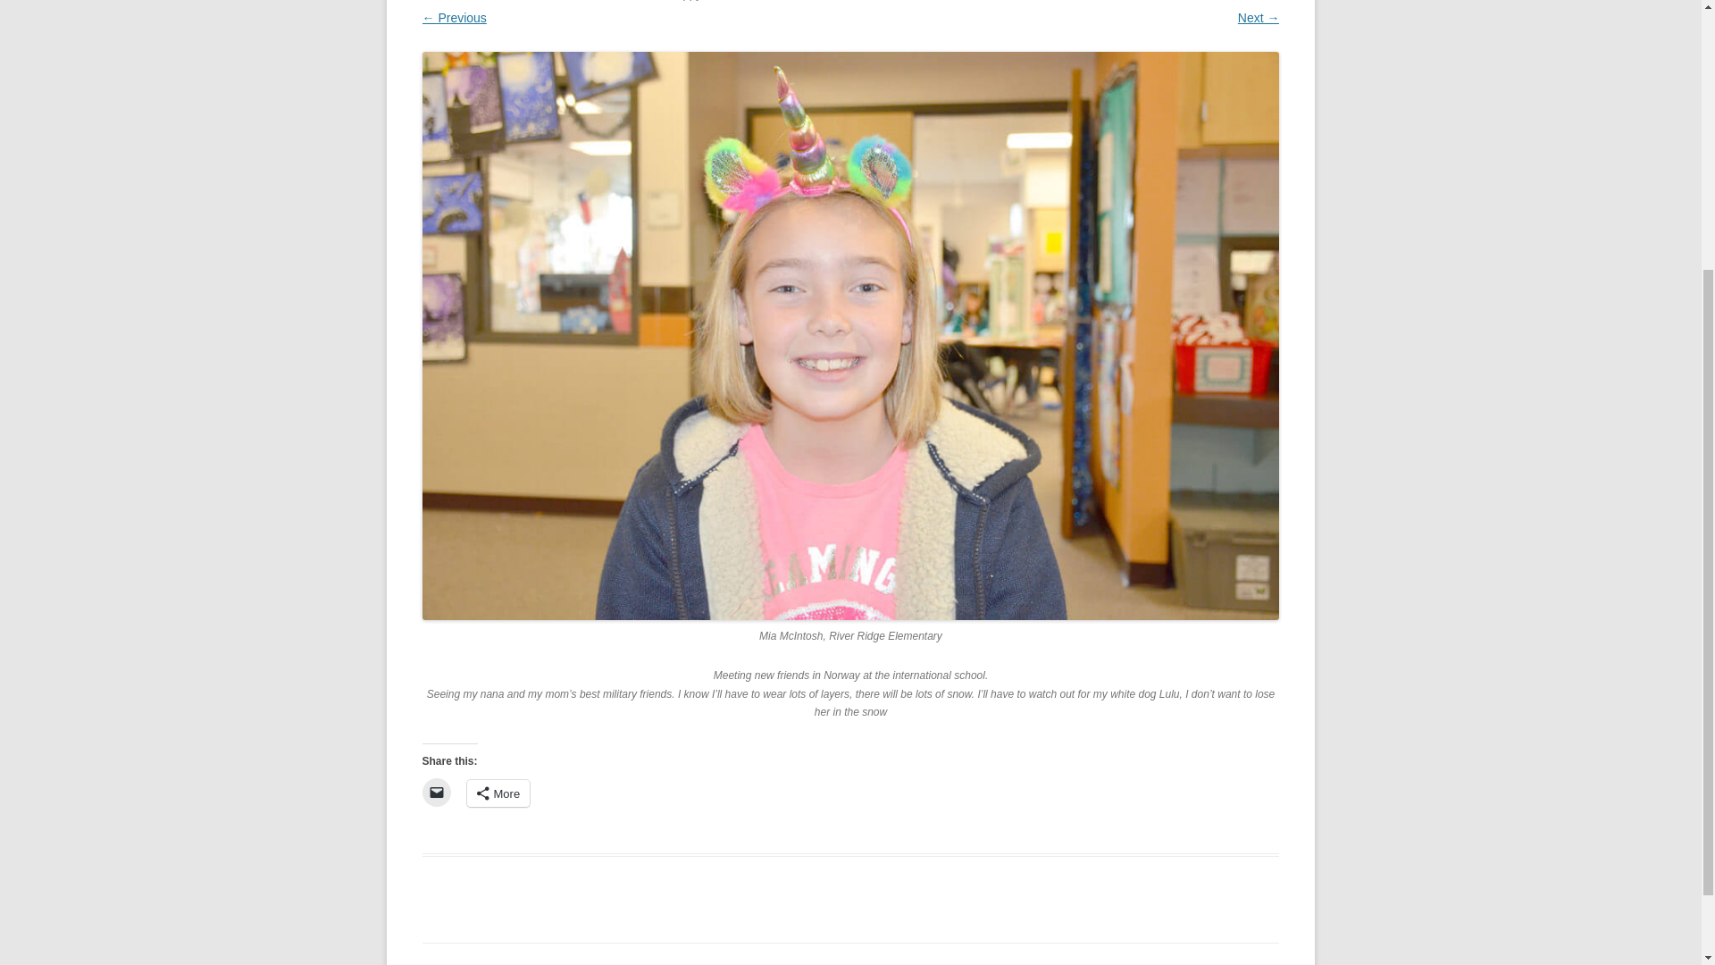  Describe the element at coordinates (498, 793) in the screenshot. I see `More` at that location.